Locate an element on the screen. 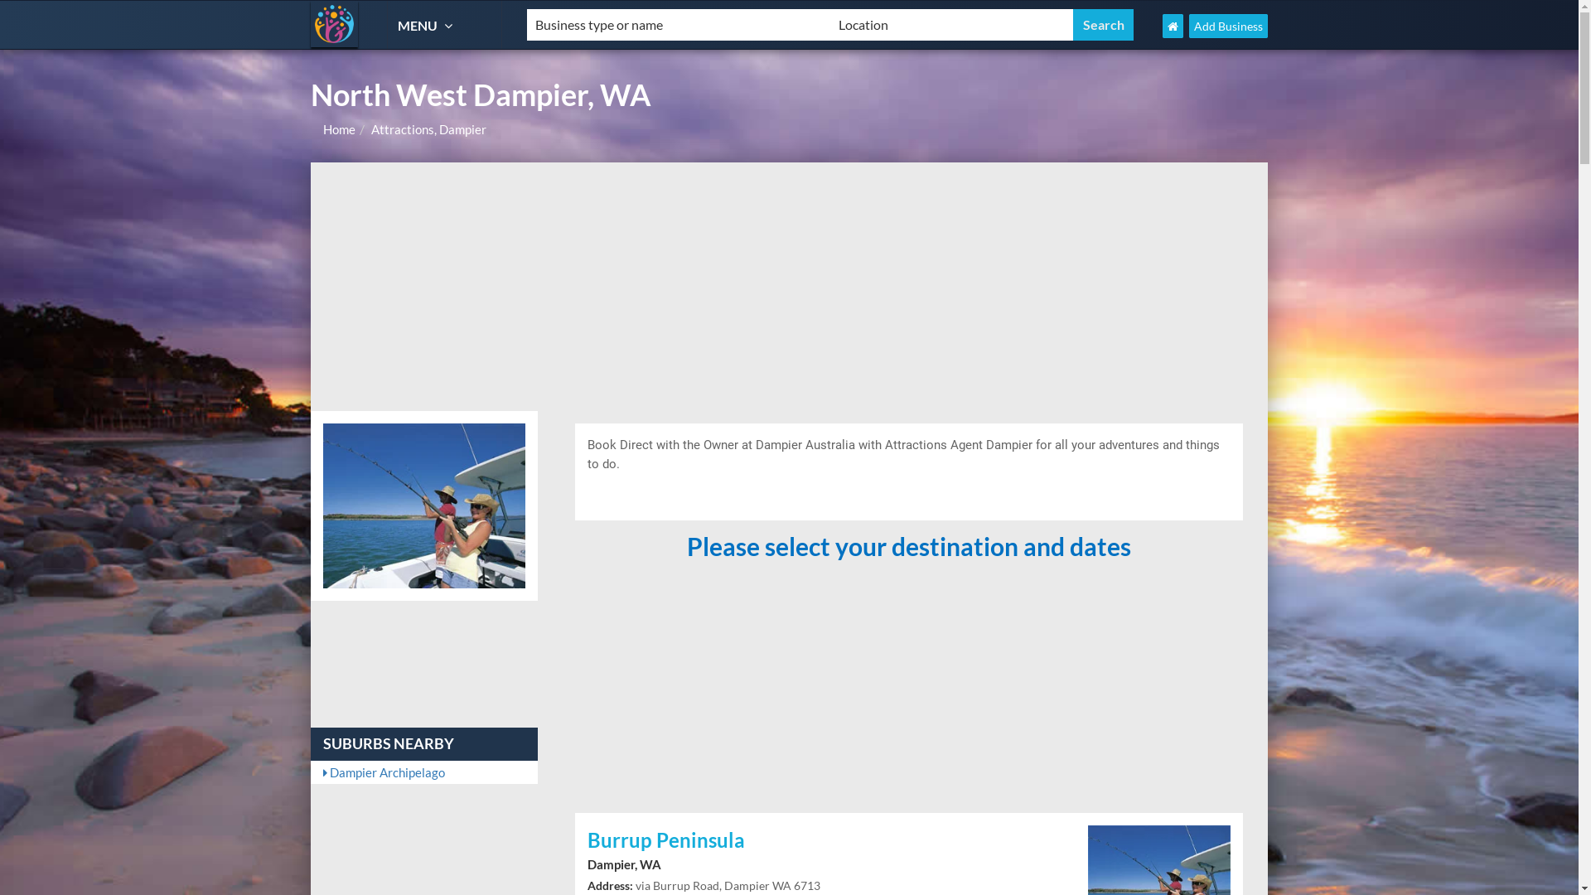 The width and height of the screenshot is (1591, 895). Attractions, Dampier is located at coordinates (429, 129).